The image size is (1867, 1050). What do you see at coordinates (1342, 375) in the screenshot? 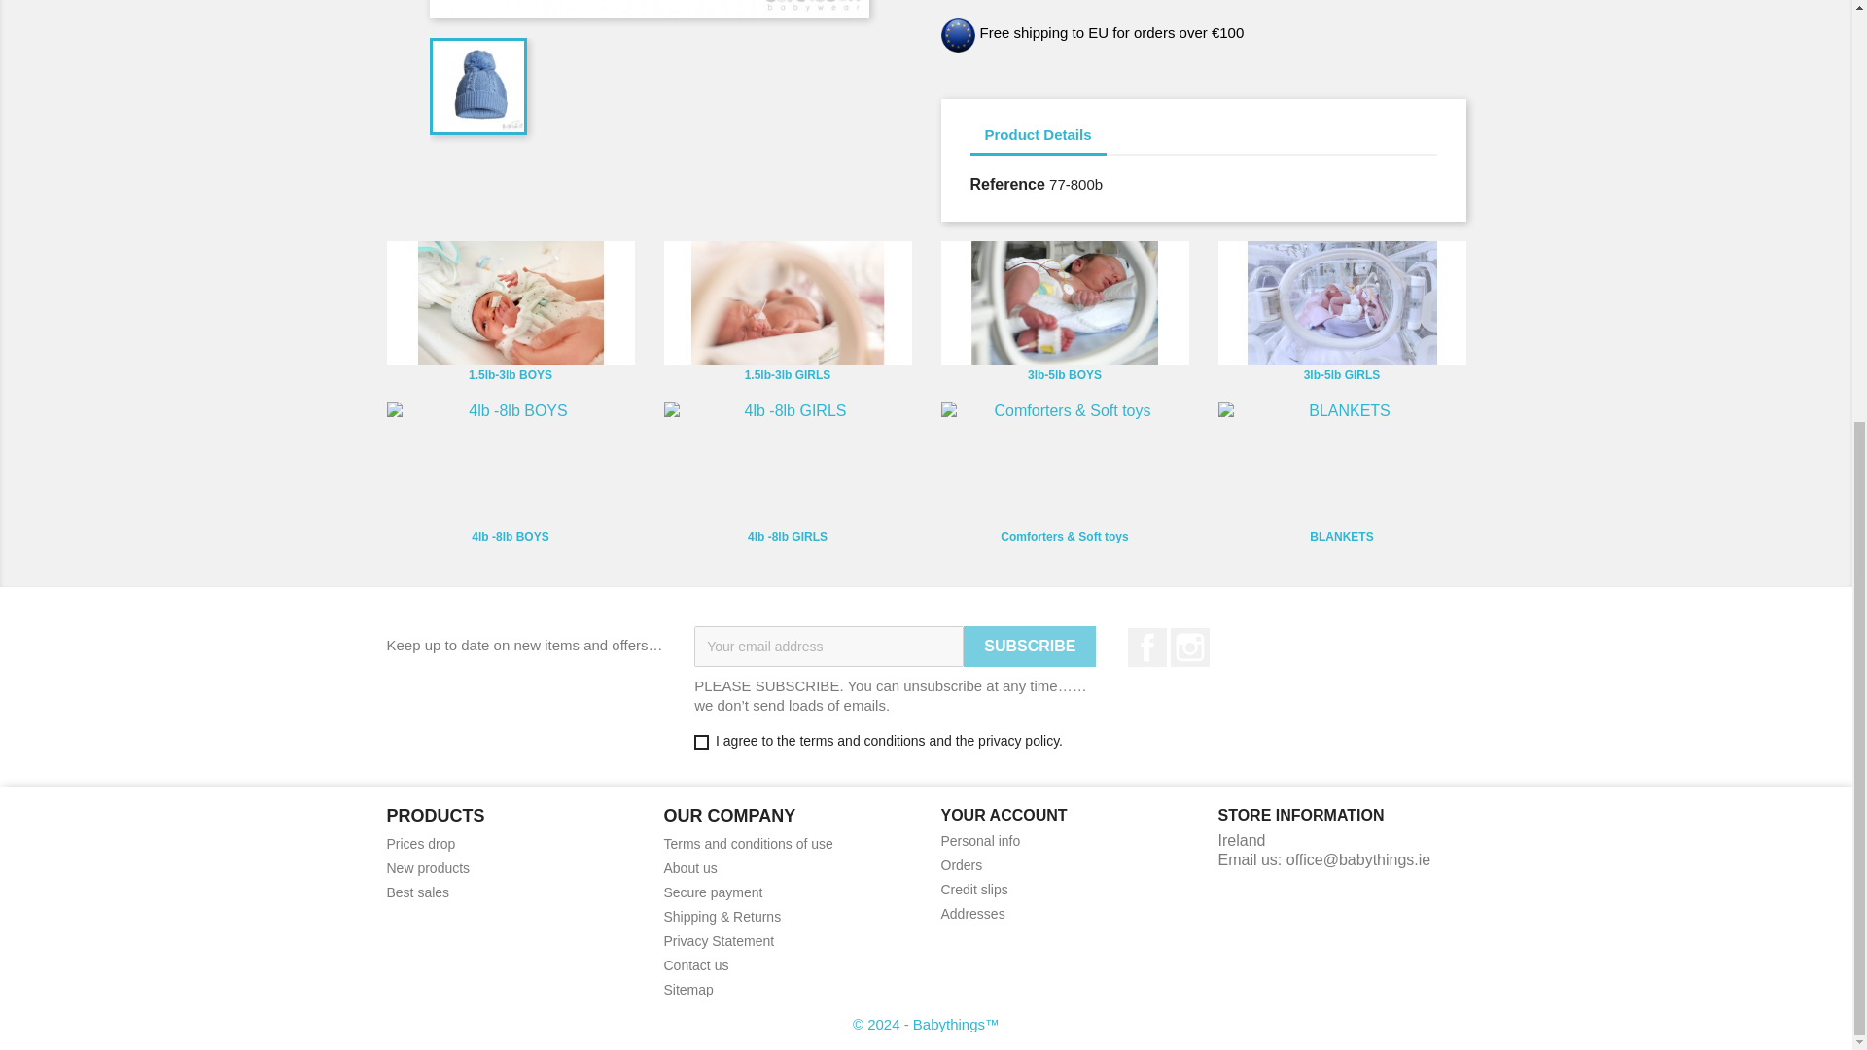
I see `3lb-5lb GIRLS` at bounding box center [1342, 375].